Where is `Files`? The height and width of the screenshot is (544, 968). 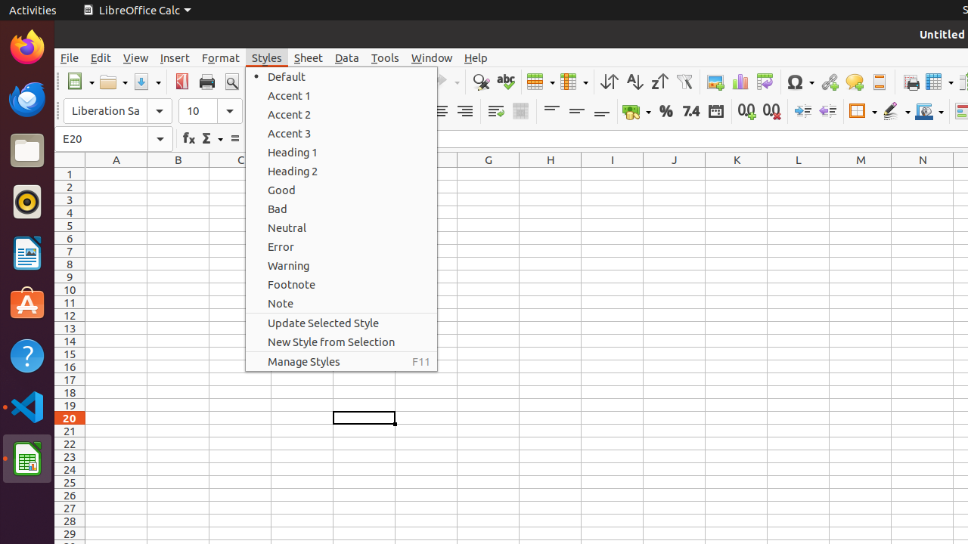
Files is located at coordinates (27, 151).